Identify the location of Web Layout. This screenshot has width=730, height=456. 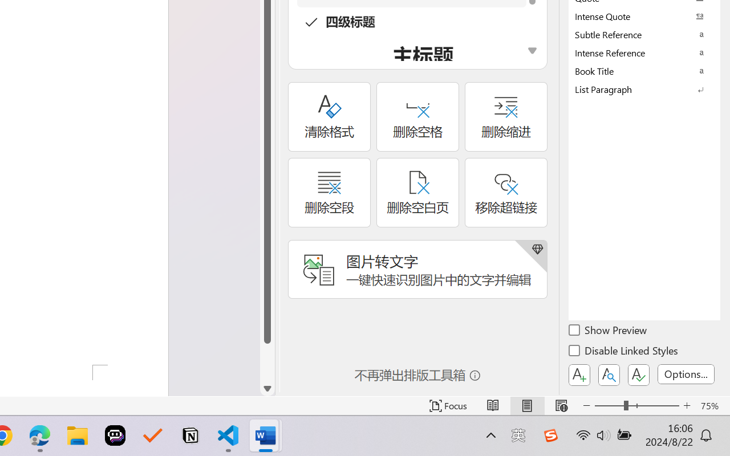
(561, 406).